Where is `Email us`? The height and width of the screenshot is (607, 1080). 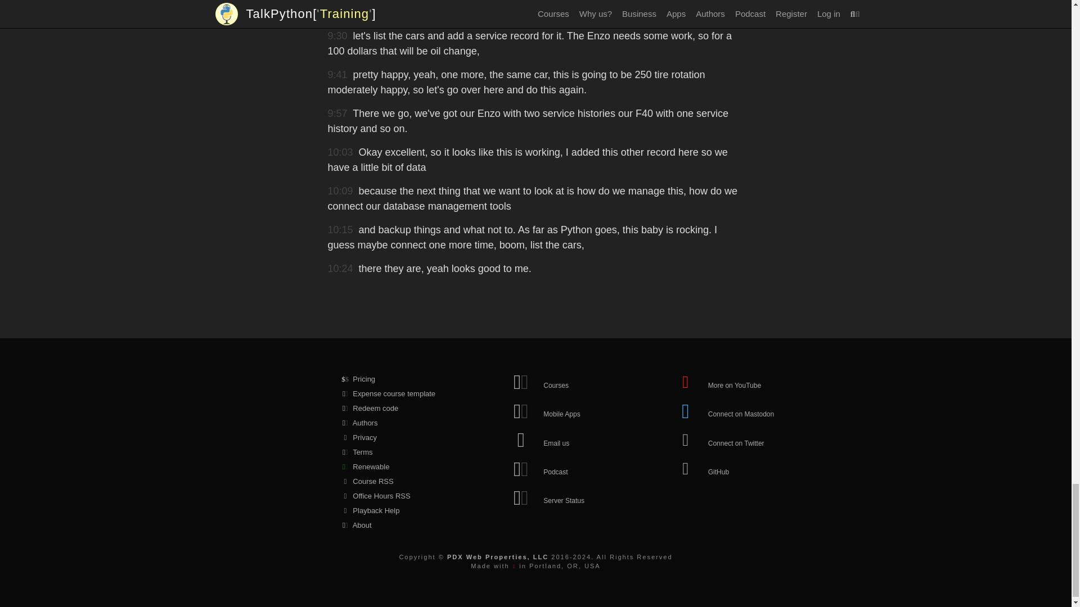
Email us is located at coordinates (562, 438).